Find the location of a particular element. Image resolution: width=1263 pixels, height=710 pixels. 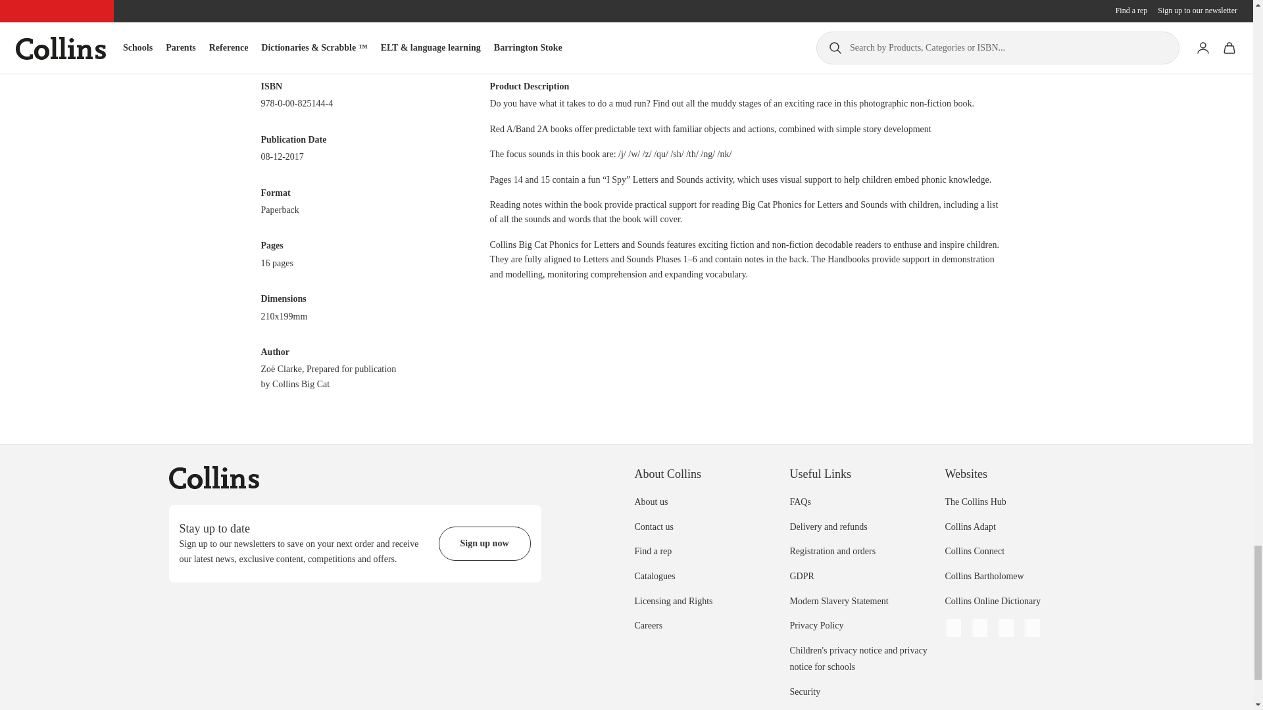

Find a rep is located at coordinates (653, 551).